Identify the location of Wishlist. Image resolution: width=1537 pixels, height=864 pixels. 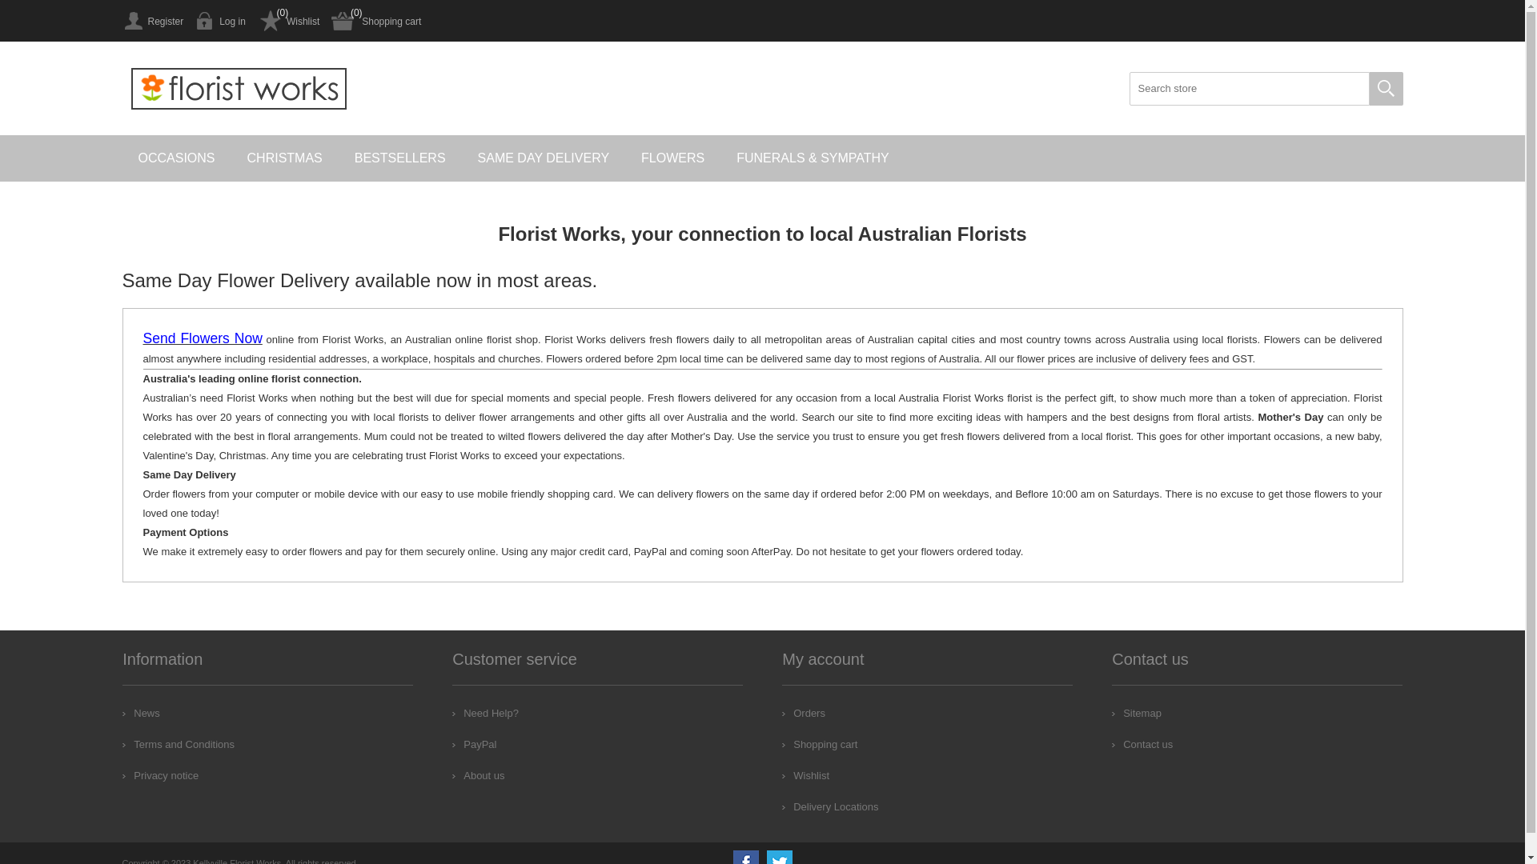
(288, 21).